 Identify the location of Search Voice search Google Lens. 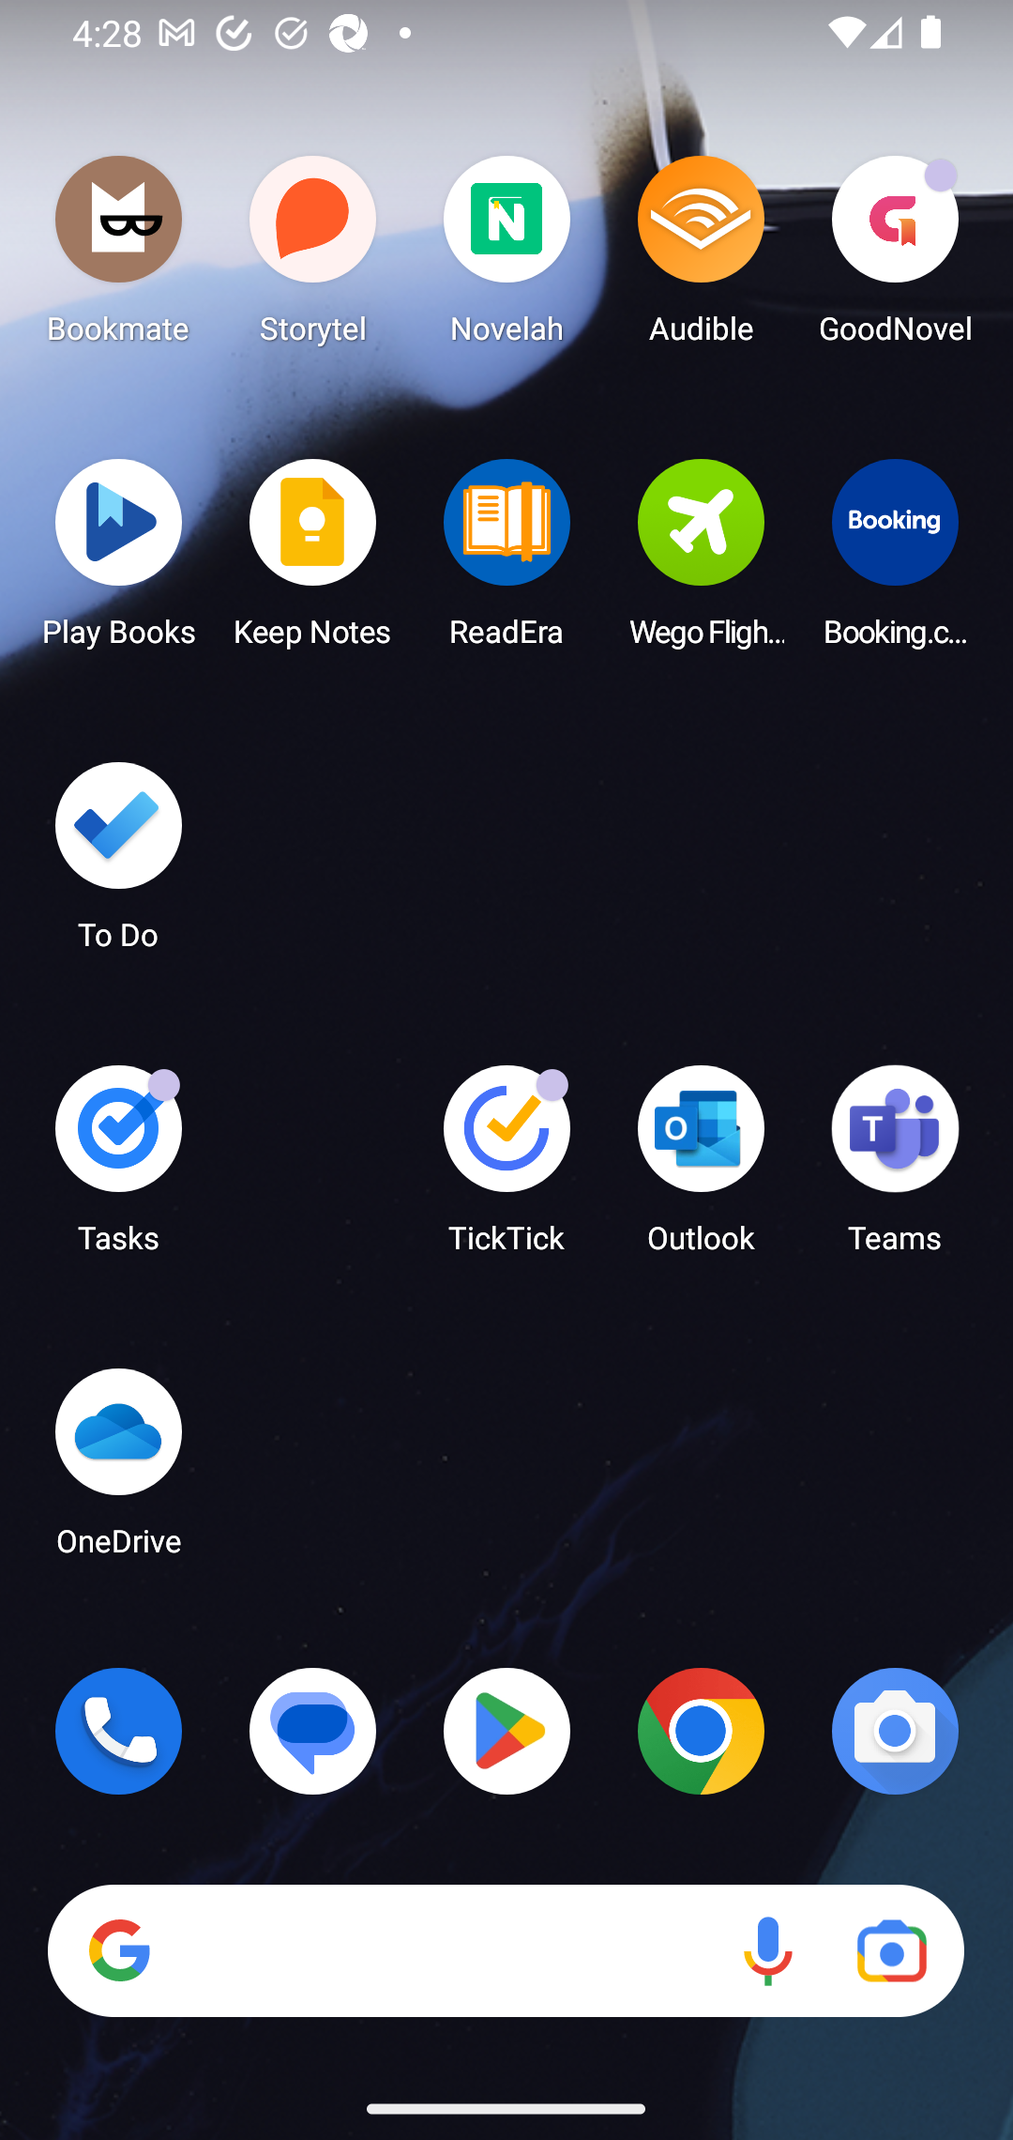
(506, 1951).